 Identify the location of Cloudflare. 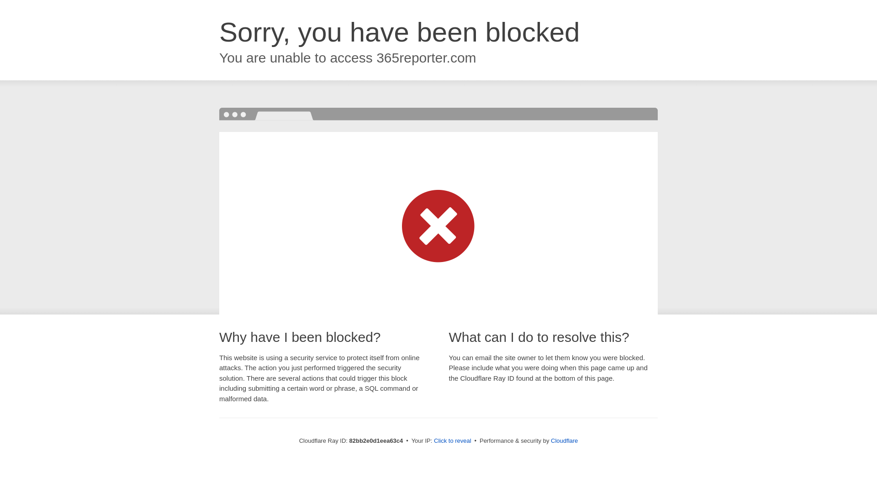
(565, 441).